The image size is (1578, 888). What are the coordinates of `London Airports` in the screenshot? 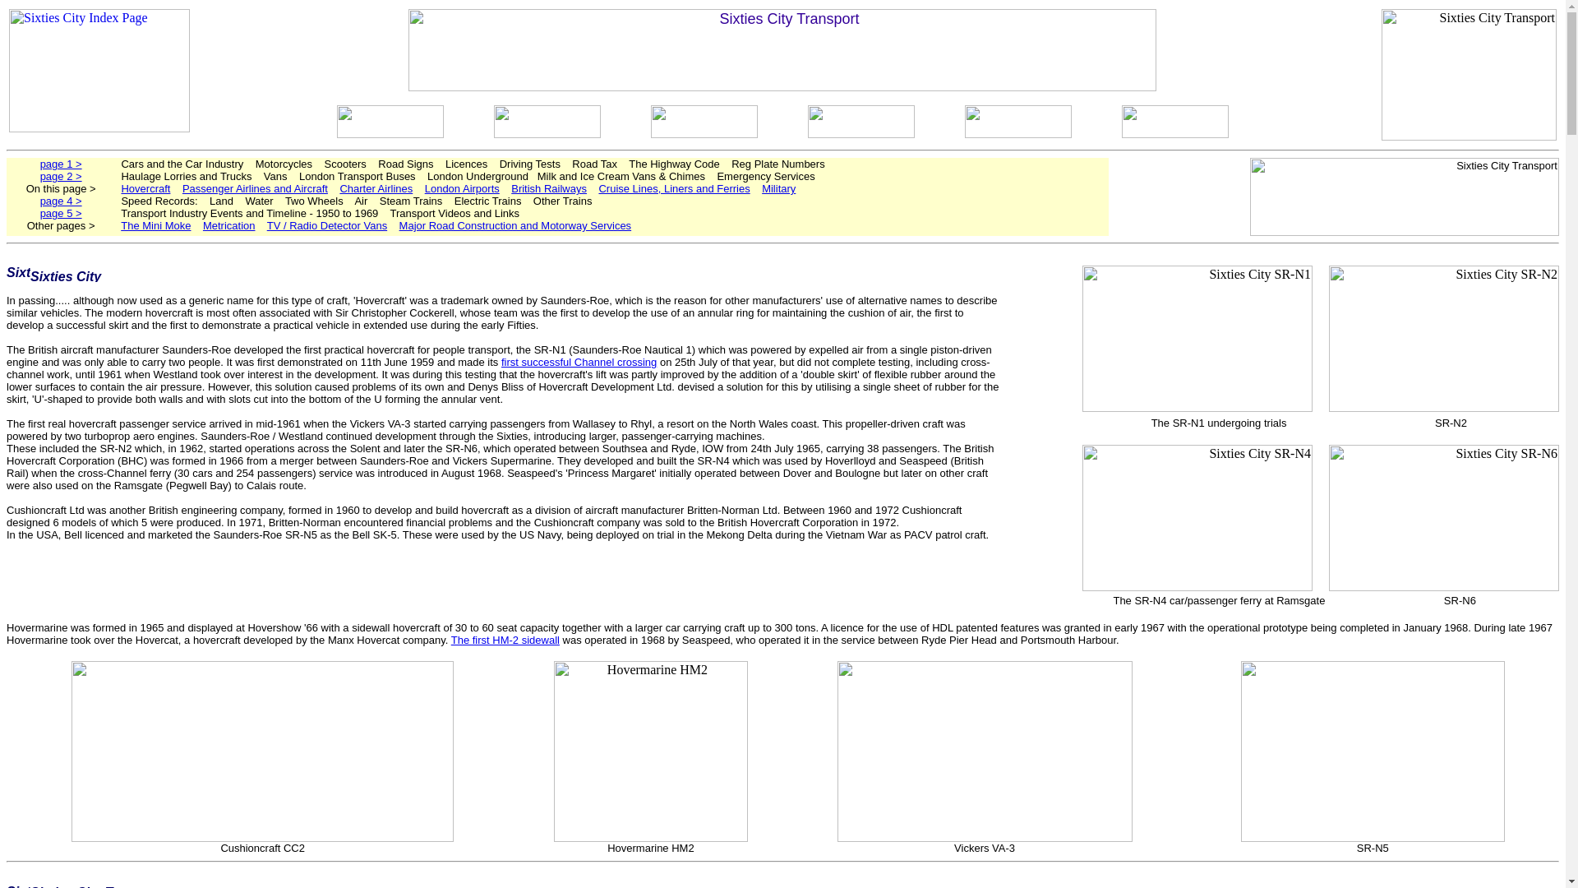 It's located at (462, 188).